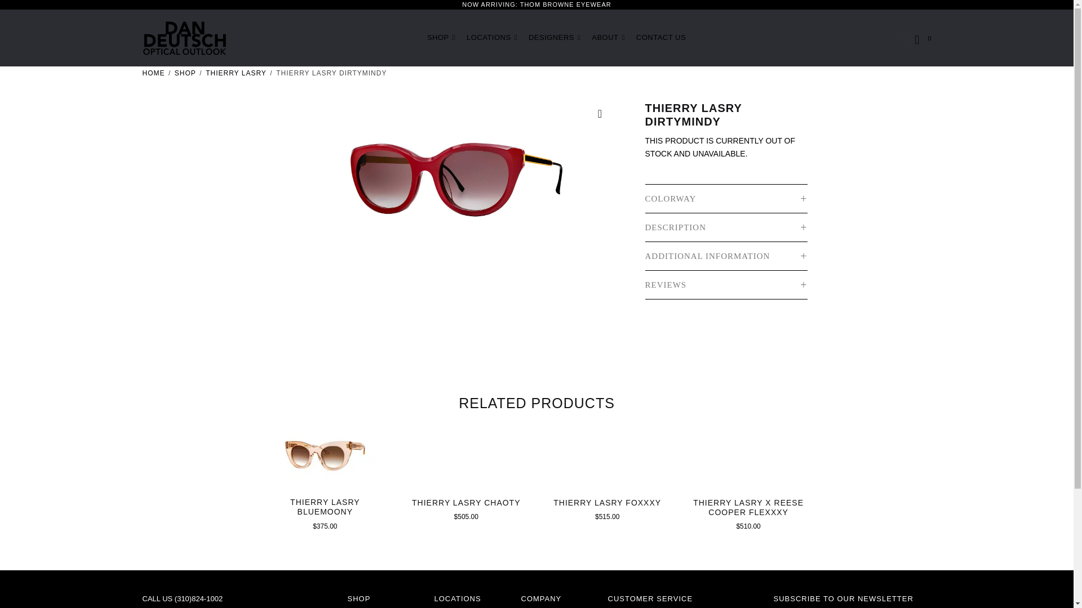  Describe the element at coordinates (442, 186) in the screenshot. I see `Thierry Lasry Dirtymindy in Burgundy Red` at that location.